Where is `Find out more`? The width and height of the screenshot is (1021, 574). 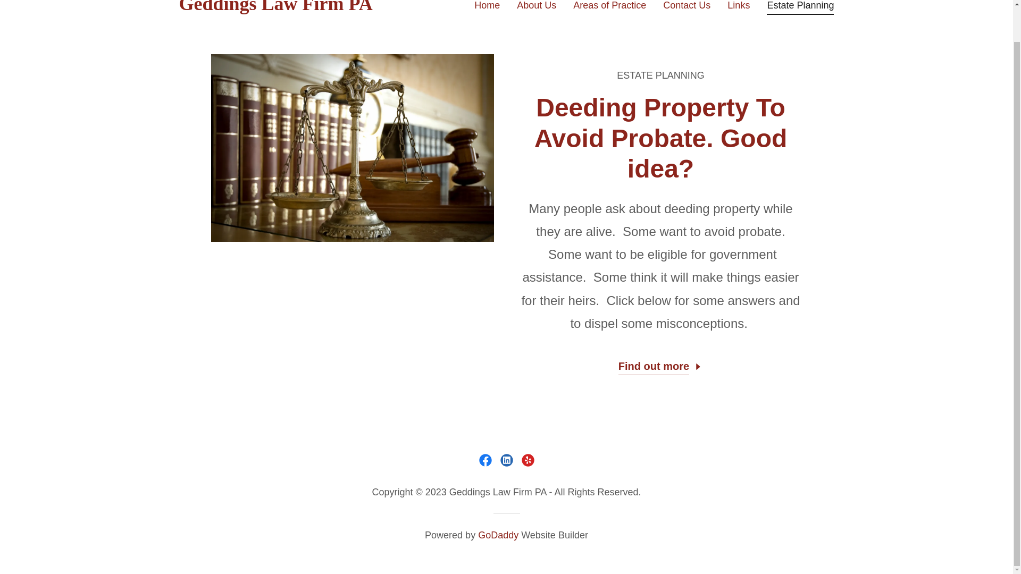
Find out more is located at coordinates (660, 365).